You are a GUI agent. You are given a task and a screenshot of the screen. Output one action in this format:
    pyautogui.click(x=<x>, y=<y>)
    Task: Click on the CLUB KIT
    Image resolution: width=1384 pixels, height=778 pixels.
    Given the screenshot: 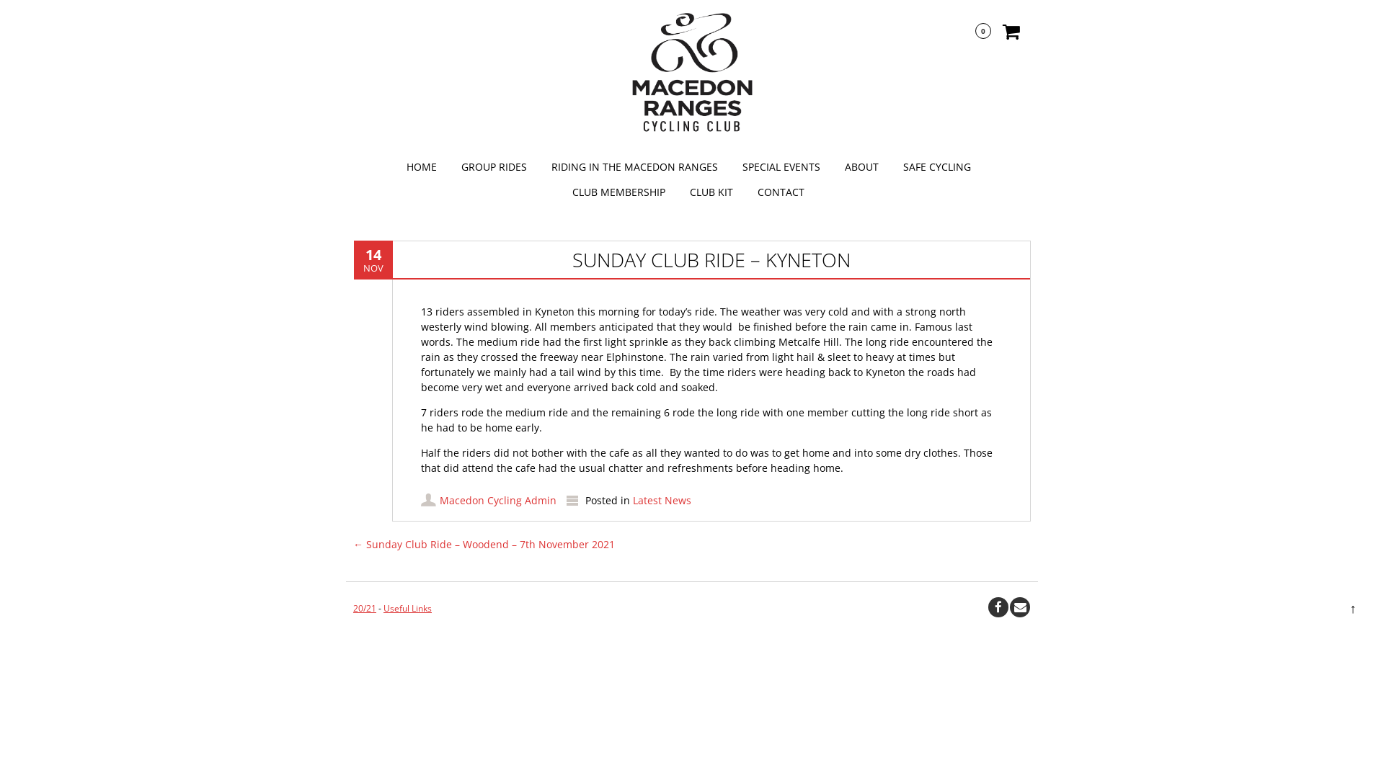 What is the action you would take?
    pyautogui.click(x=711, y=192)
    